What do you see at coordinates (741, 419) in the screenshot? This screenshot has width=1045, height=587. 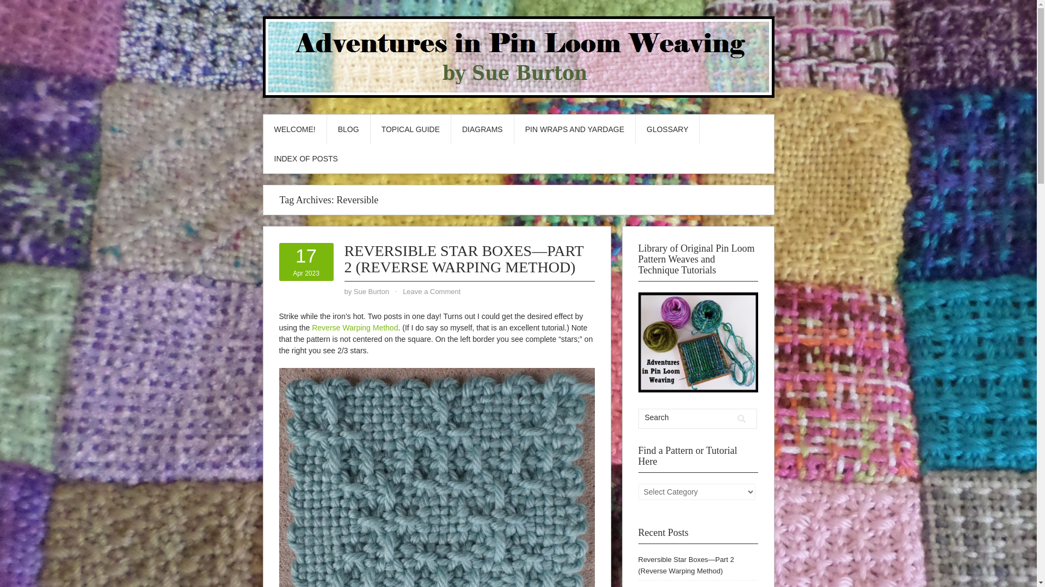 I see `Search` at bounding box center [741, 419].